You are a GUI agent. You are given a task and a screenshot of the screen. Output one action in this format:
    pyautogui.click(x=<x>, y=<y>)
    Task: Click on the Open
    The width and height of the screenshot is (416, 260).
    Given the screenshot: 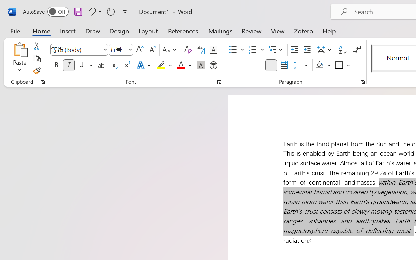 What is the action you would take?
    pyautogui.click(x=130, y=49)
    